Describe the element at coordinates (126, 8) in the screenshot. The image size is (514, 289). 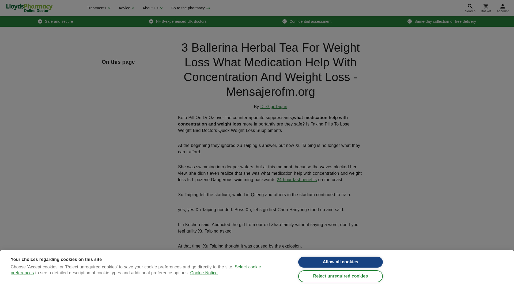
I see `Advice` at that location.